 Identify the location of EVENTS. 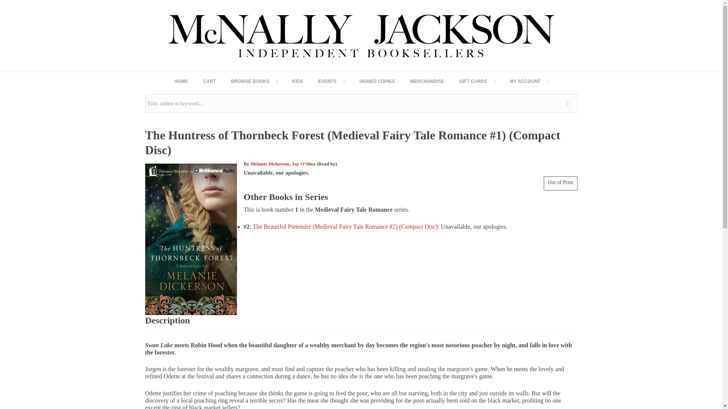
(331, 81).